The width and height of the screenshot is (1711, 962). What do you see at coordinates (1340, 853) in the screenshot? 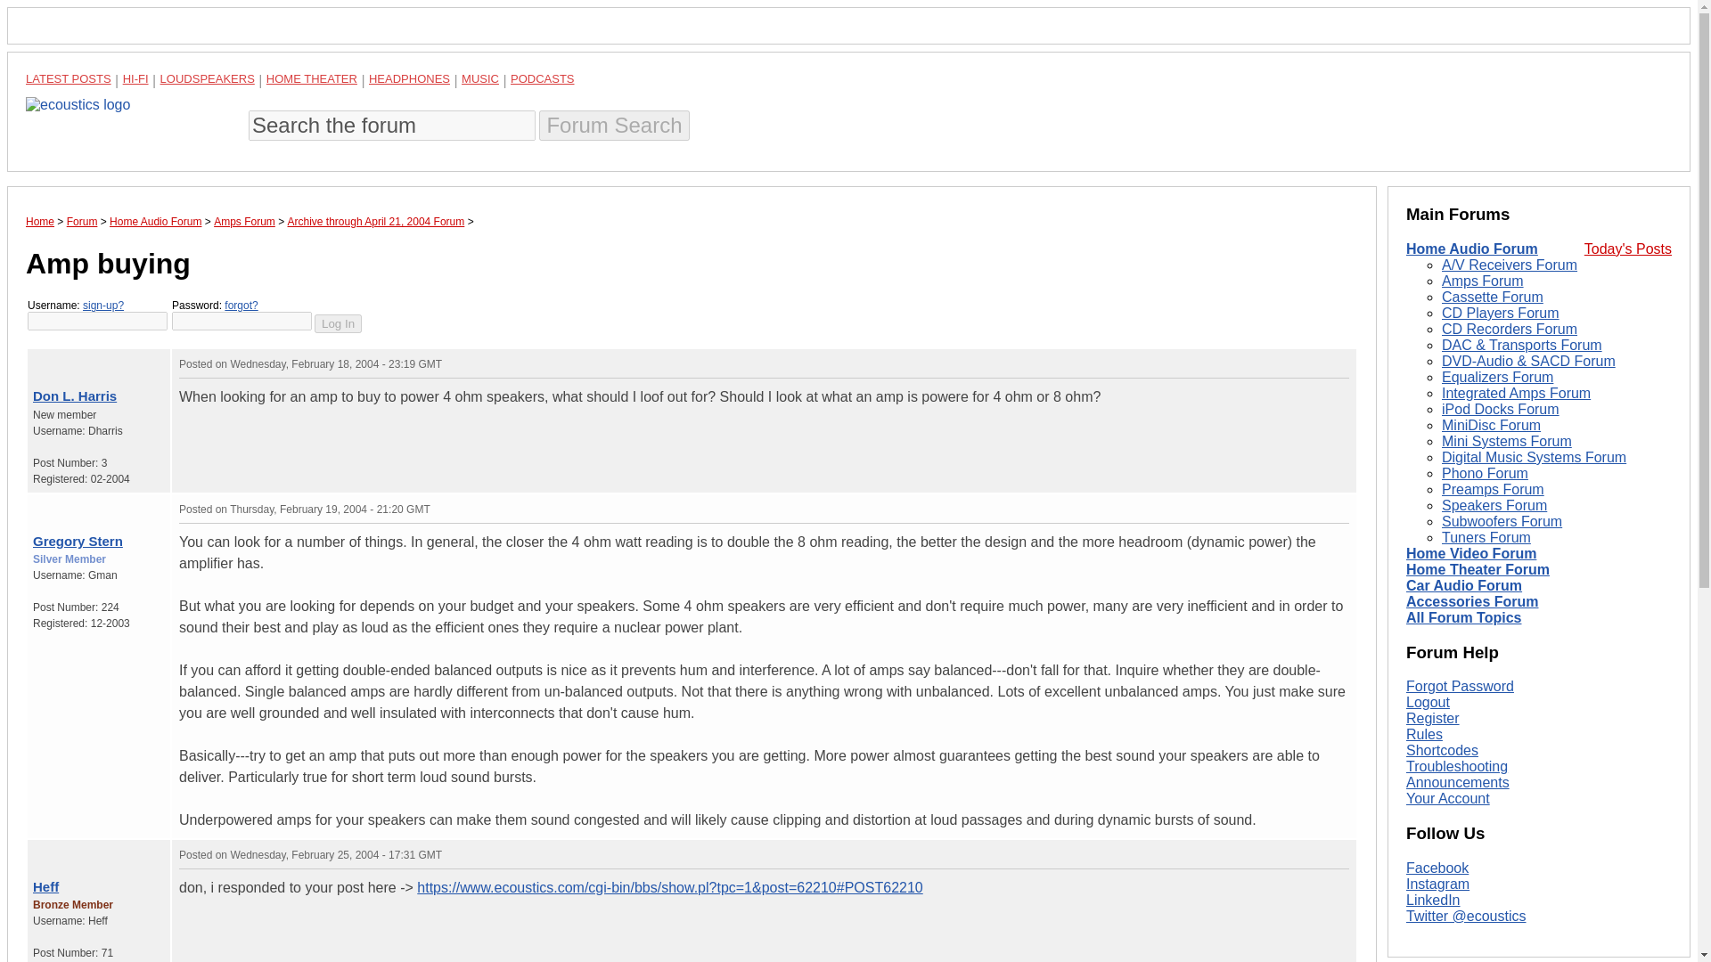
I see `Edit Post` at bounding box center [1340, 853].